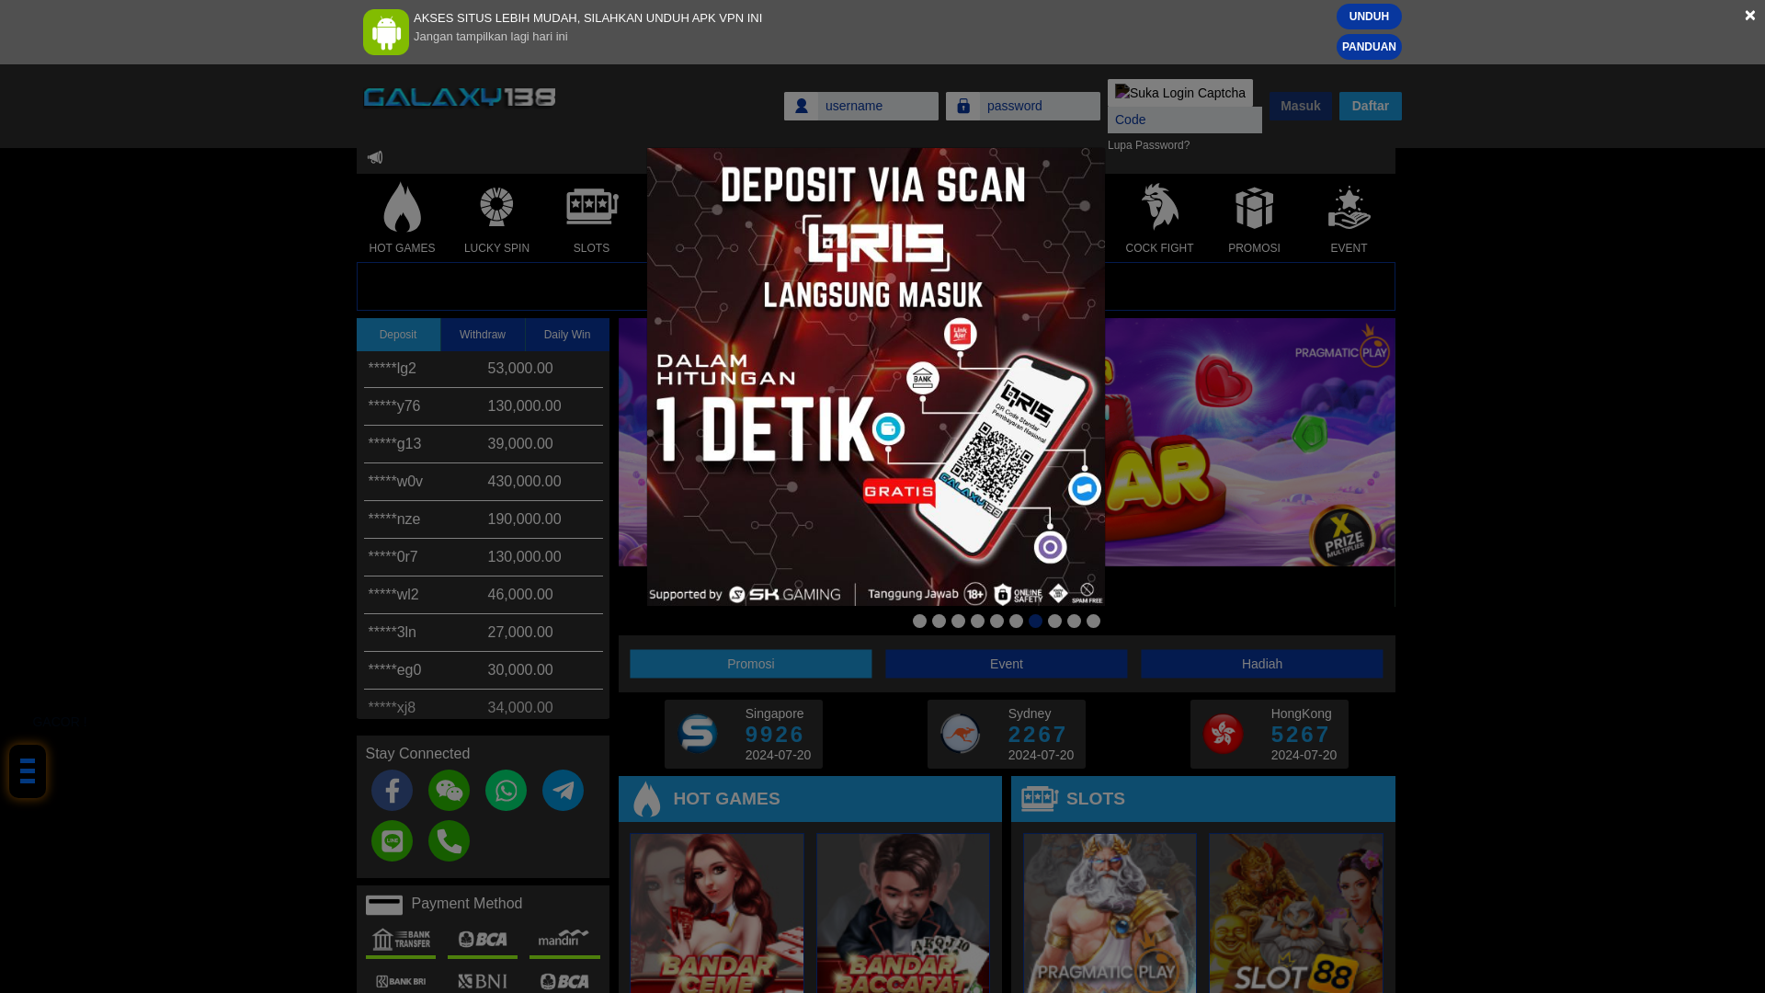  I want to click on BNI, so click(482, 978).